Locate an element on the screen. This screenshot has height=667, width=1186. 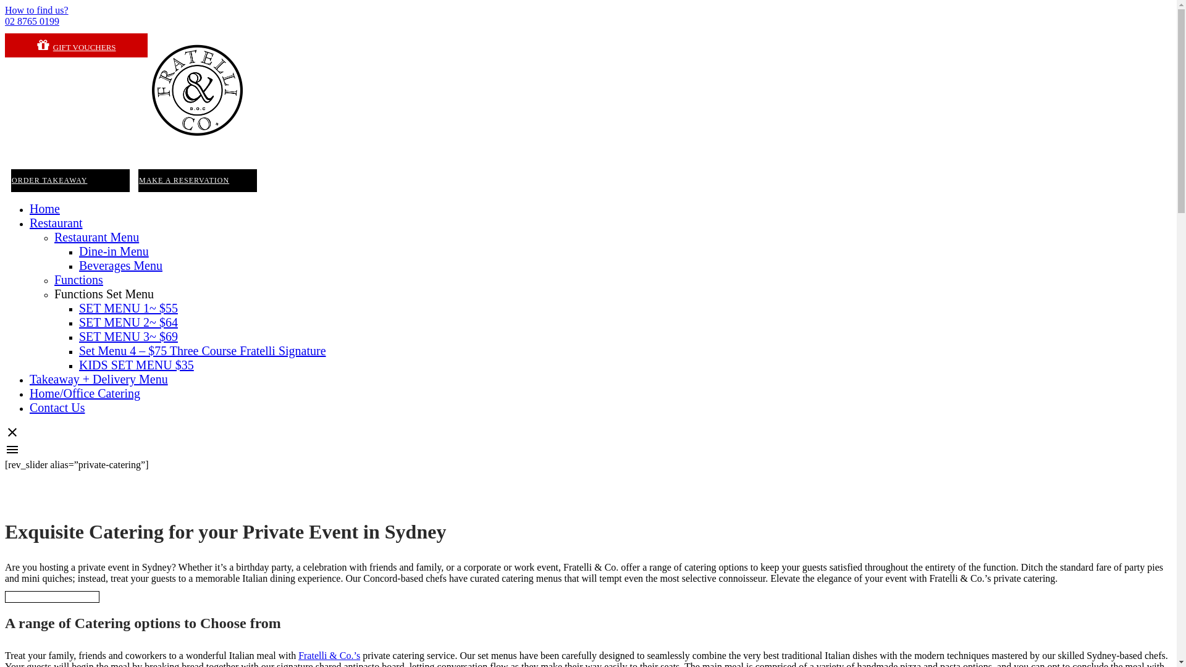
SET MENU 1~ $55 is located at coordinates (128, 308).